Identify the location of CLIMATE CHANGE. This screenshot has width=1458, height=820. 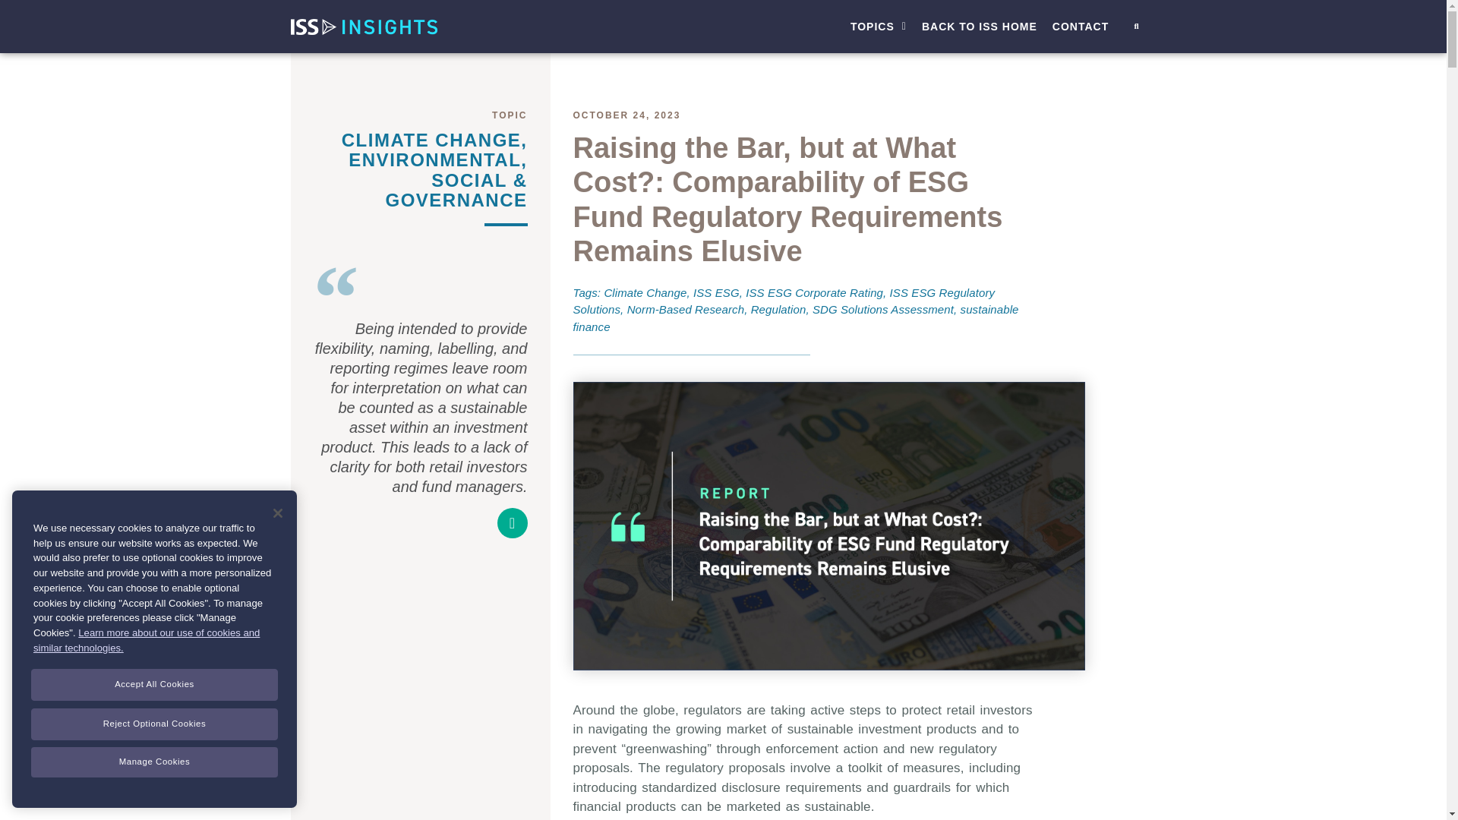
(431, 138).